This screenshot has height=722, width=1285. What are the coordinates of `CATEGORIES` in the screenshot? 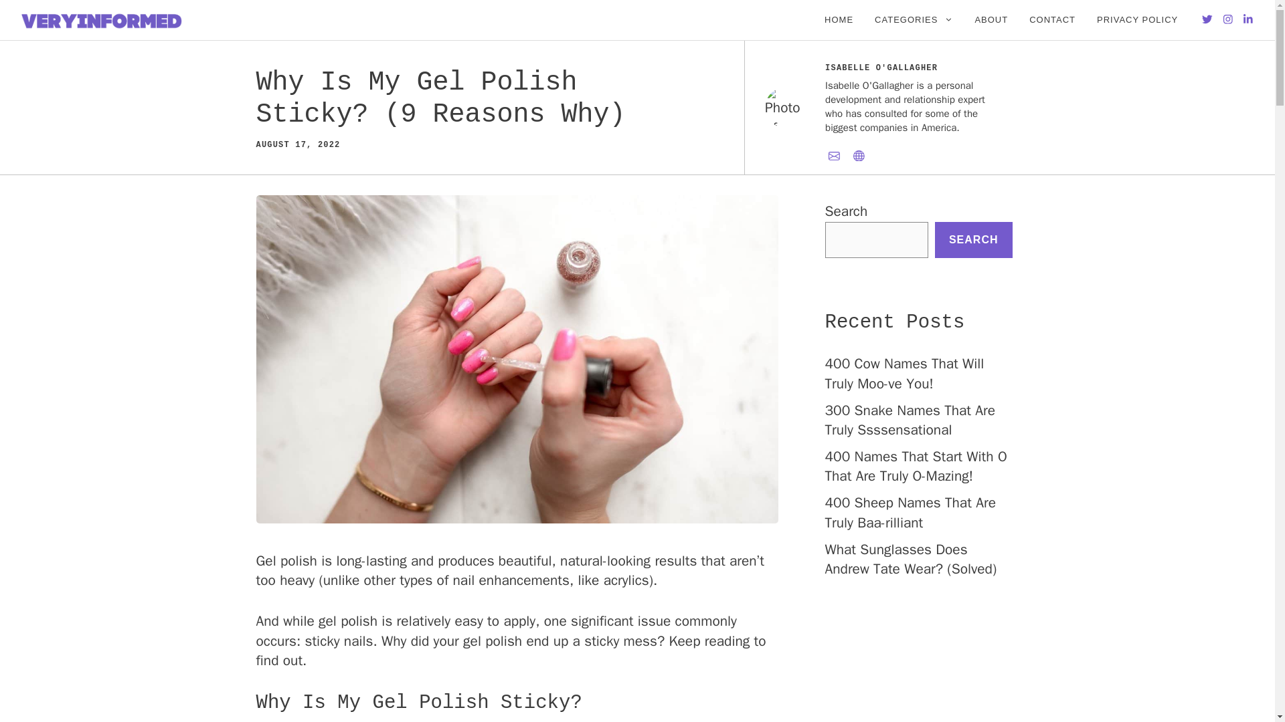 It's located at (914, 20).